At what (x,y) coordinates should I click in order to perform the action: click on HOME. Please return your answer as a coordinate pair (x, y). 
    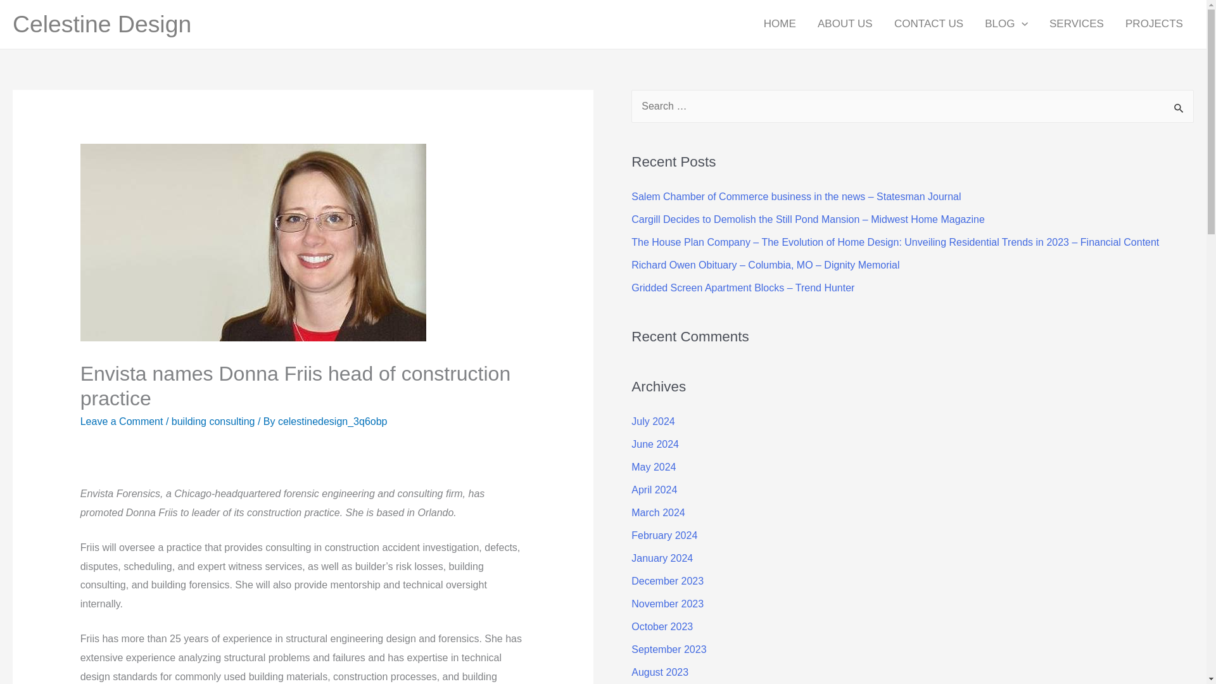
    Looking at the image, I should click on (780, 24).